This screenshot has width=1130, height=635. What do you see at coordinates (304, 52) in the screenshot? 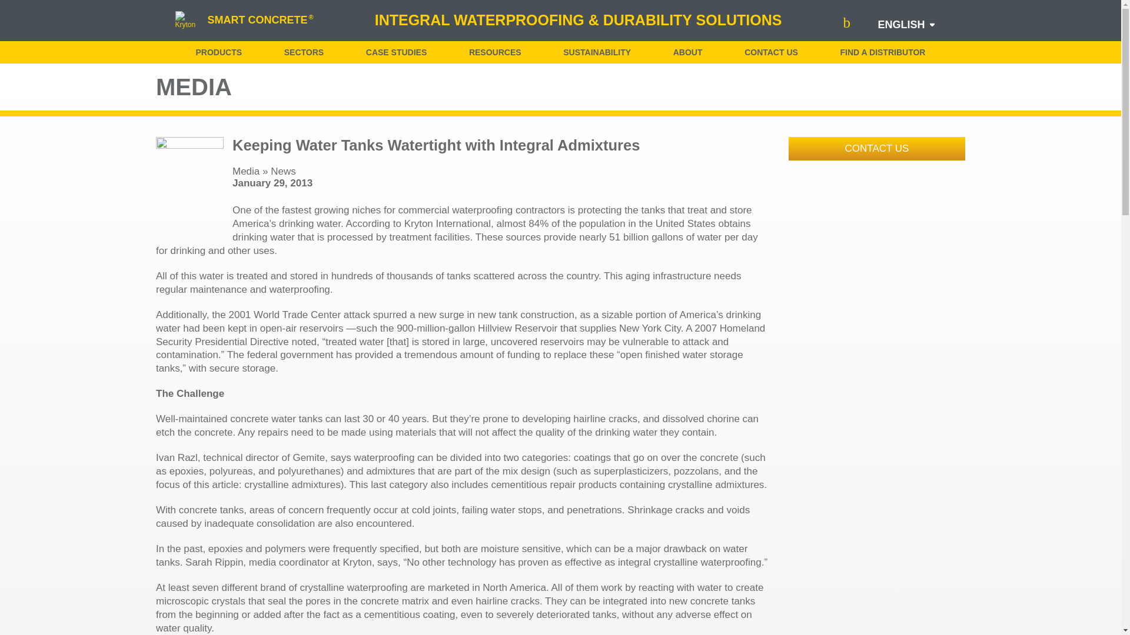
I see `SECTORS` at bounding box center [304, 52].